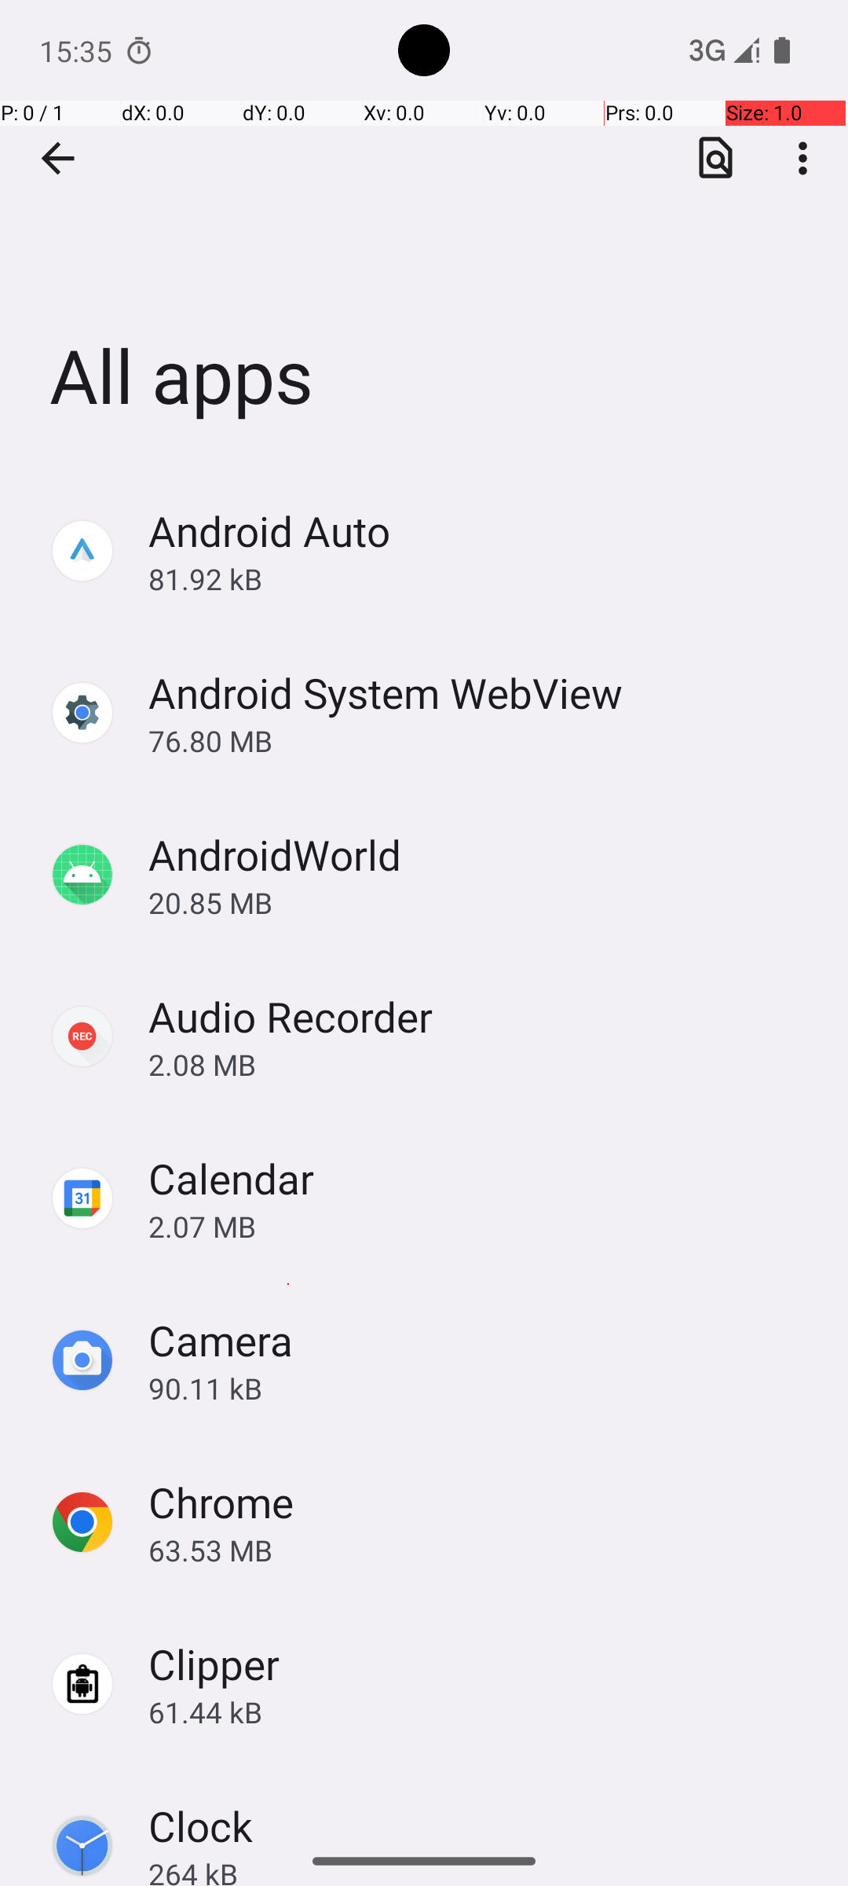 This screenshot has width=848, height=1886. I want to click on 90.11 kB, so click(482, 1388).